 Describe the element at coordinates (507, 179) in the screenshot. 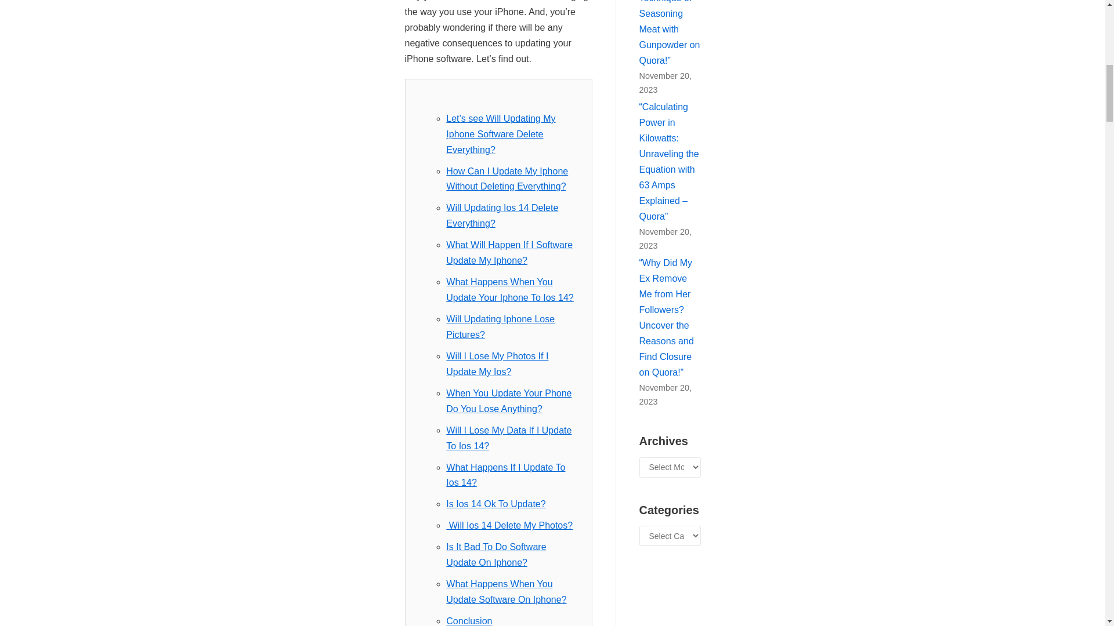

I see `How Can I Update My Iphone Without Deleting Everything?` at that location.